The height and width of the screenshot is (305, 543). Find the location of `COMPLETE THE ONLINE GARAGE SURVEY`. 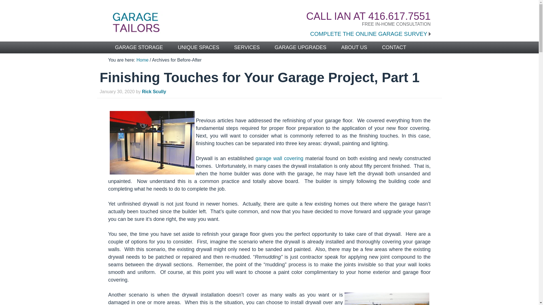

COMPLETE THE ONLINE GARAGE SURVEY is located at coordinates (370, 34).